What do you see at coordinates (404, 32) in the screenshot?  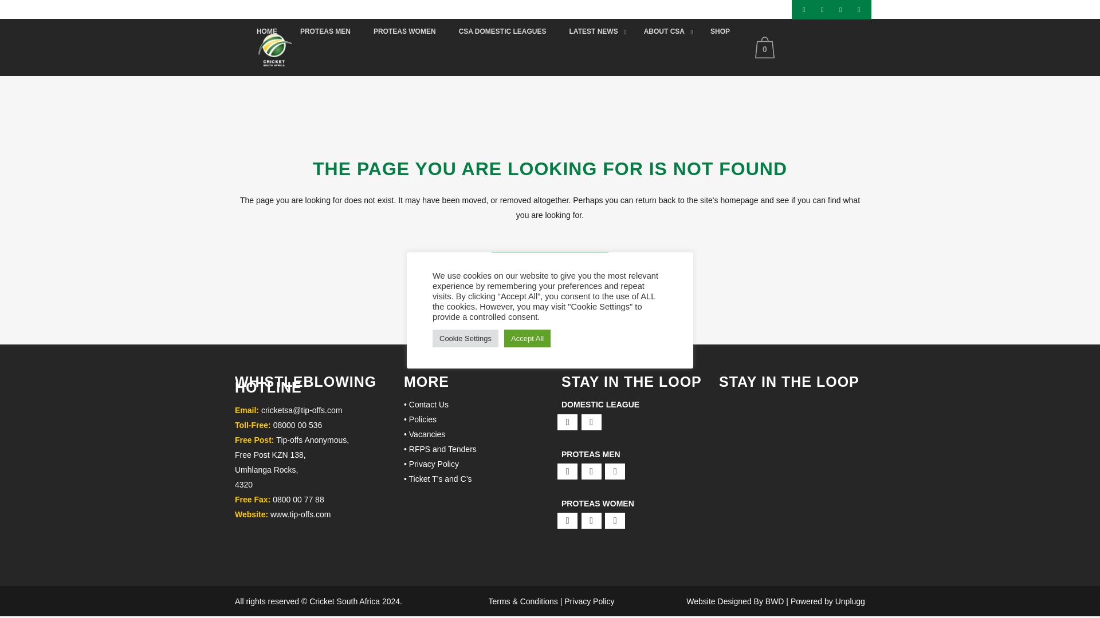 I see `PROTEAS WOMEN` at bounding box center [404, 32].